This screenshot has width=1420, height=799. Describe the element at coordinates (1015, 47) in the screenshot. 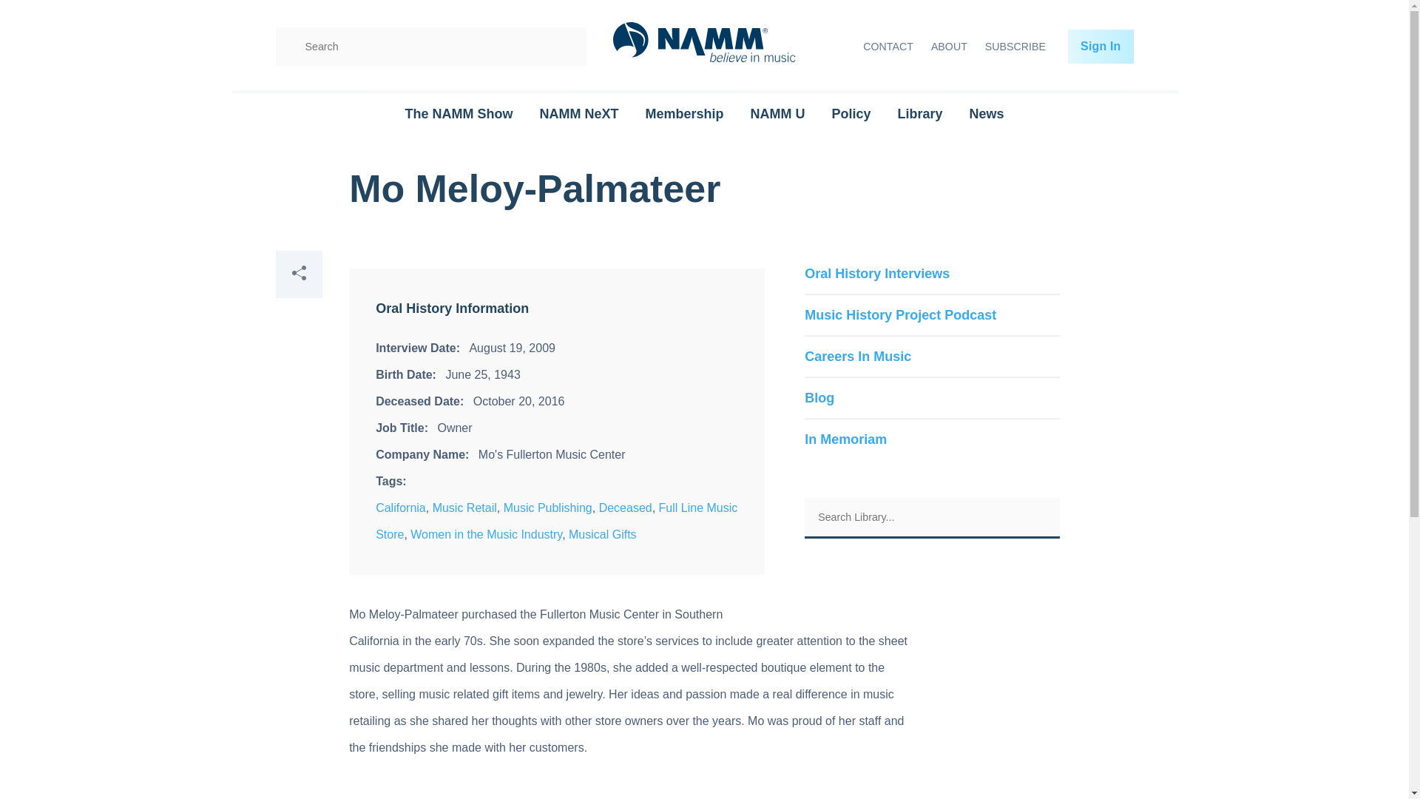

I see `SUBSCRIBE` at that location.